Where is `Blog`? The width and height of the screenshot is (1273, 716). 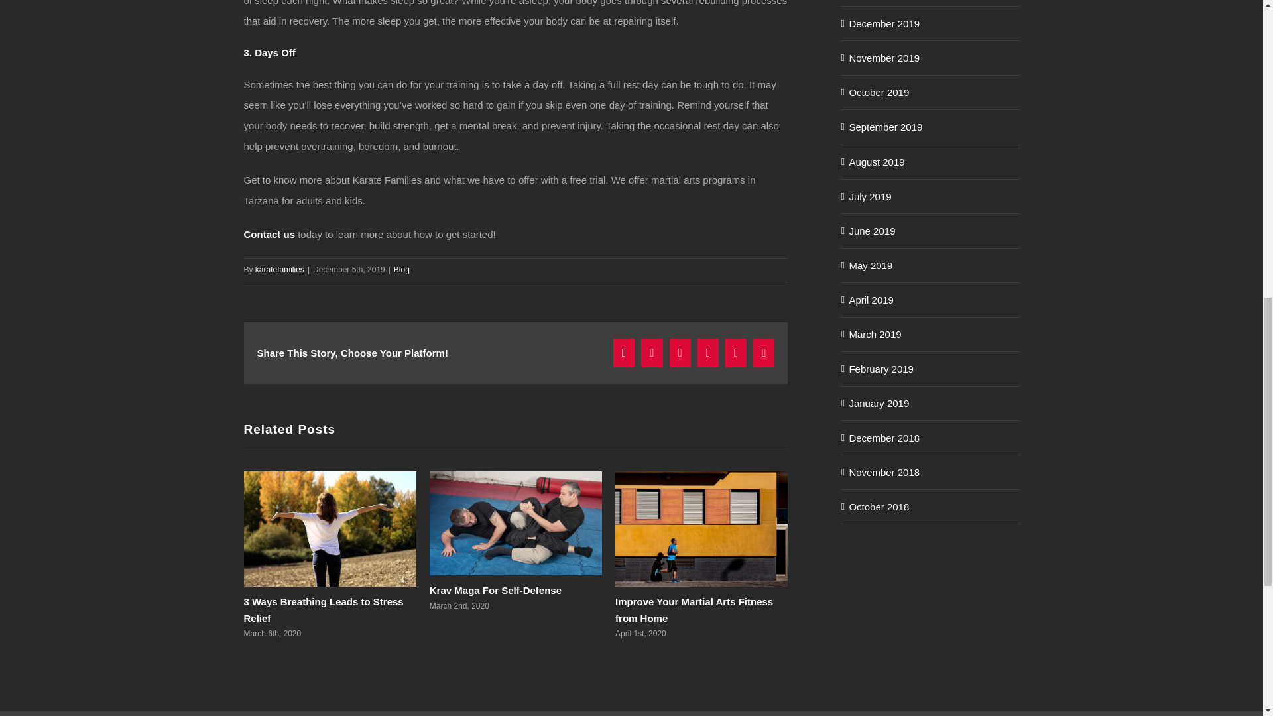
Blog is located at coordinates (402, 269).